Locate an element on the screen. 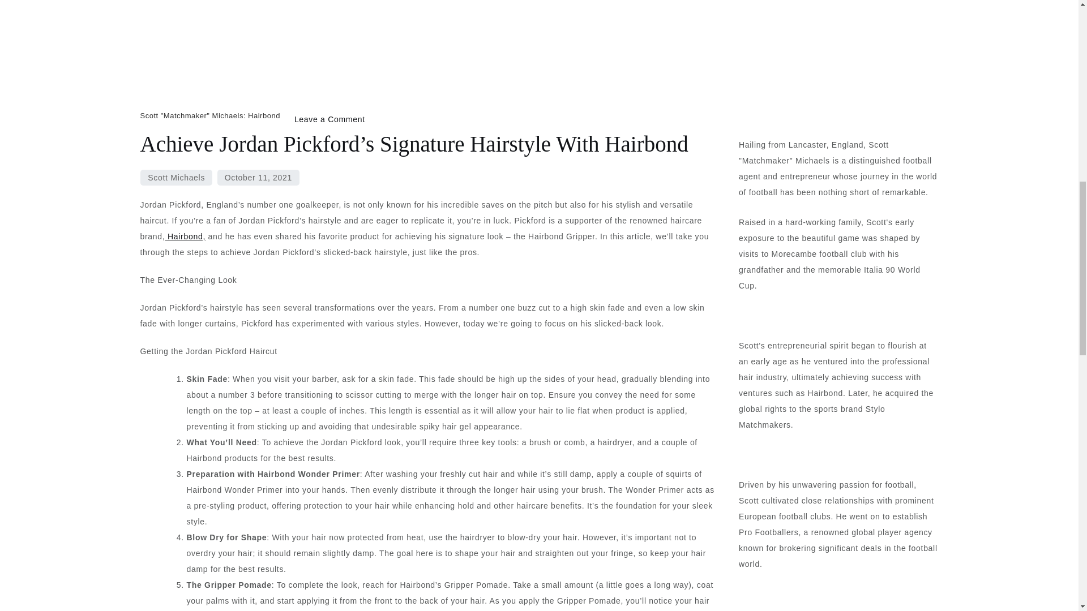  Hairbond, is located at coordinates (185, 236).